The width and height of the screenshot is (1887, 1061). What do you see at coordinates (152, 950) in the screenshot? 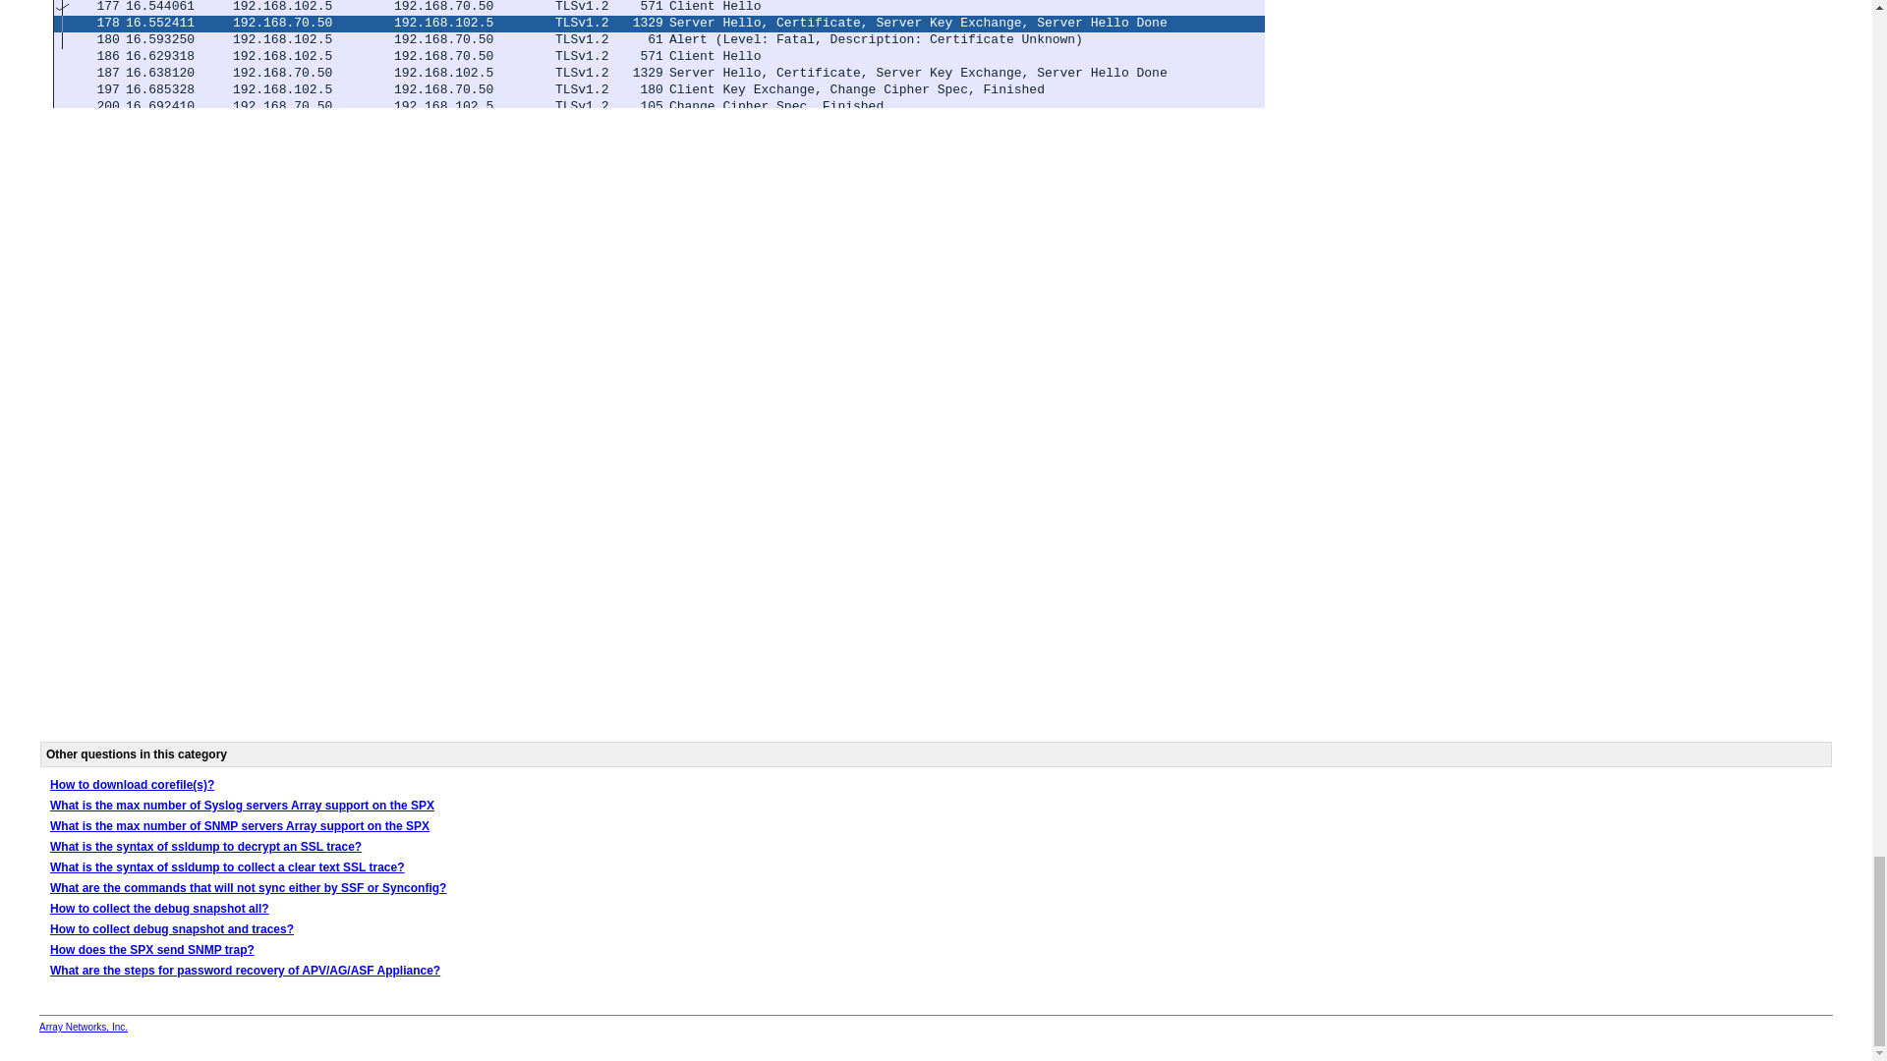
I see `How does the SPX send SNMP trap?` at bounding box center [152, 950].